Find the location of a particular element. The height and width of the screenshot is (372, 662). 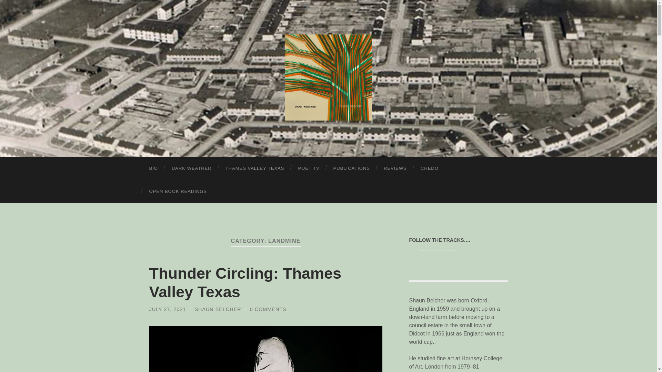

0 COMMENTS is located at coordinates (268, 309).